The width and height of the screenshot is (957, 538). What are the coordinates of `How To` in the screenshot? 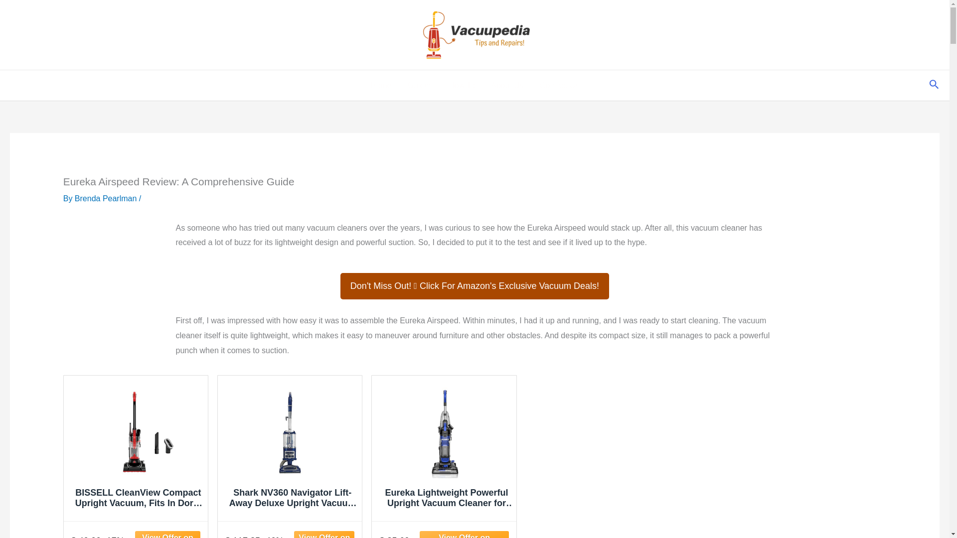 It's located at (462, 85).